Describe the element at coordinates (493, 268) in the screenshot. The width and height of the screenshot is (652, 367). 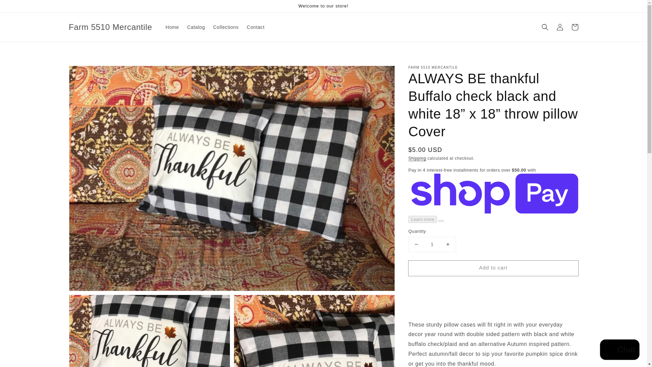
I see `Add to cart` at that location.